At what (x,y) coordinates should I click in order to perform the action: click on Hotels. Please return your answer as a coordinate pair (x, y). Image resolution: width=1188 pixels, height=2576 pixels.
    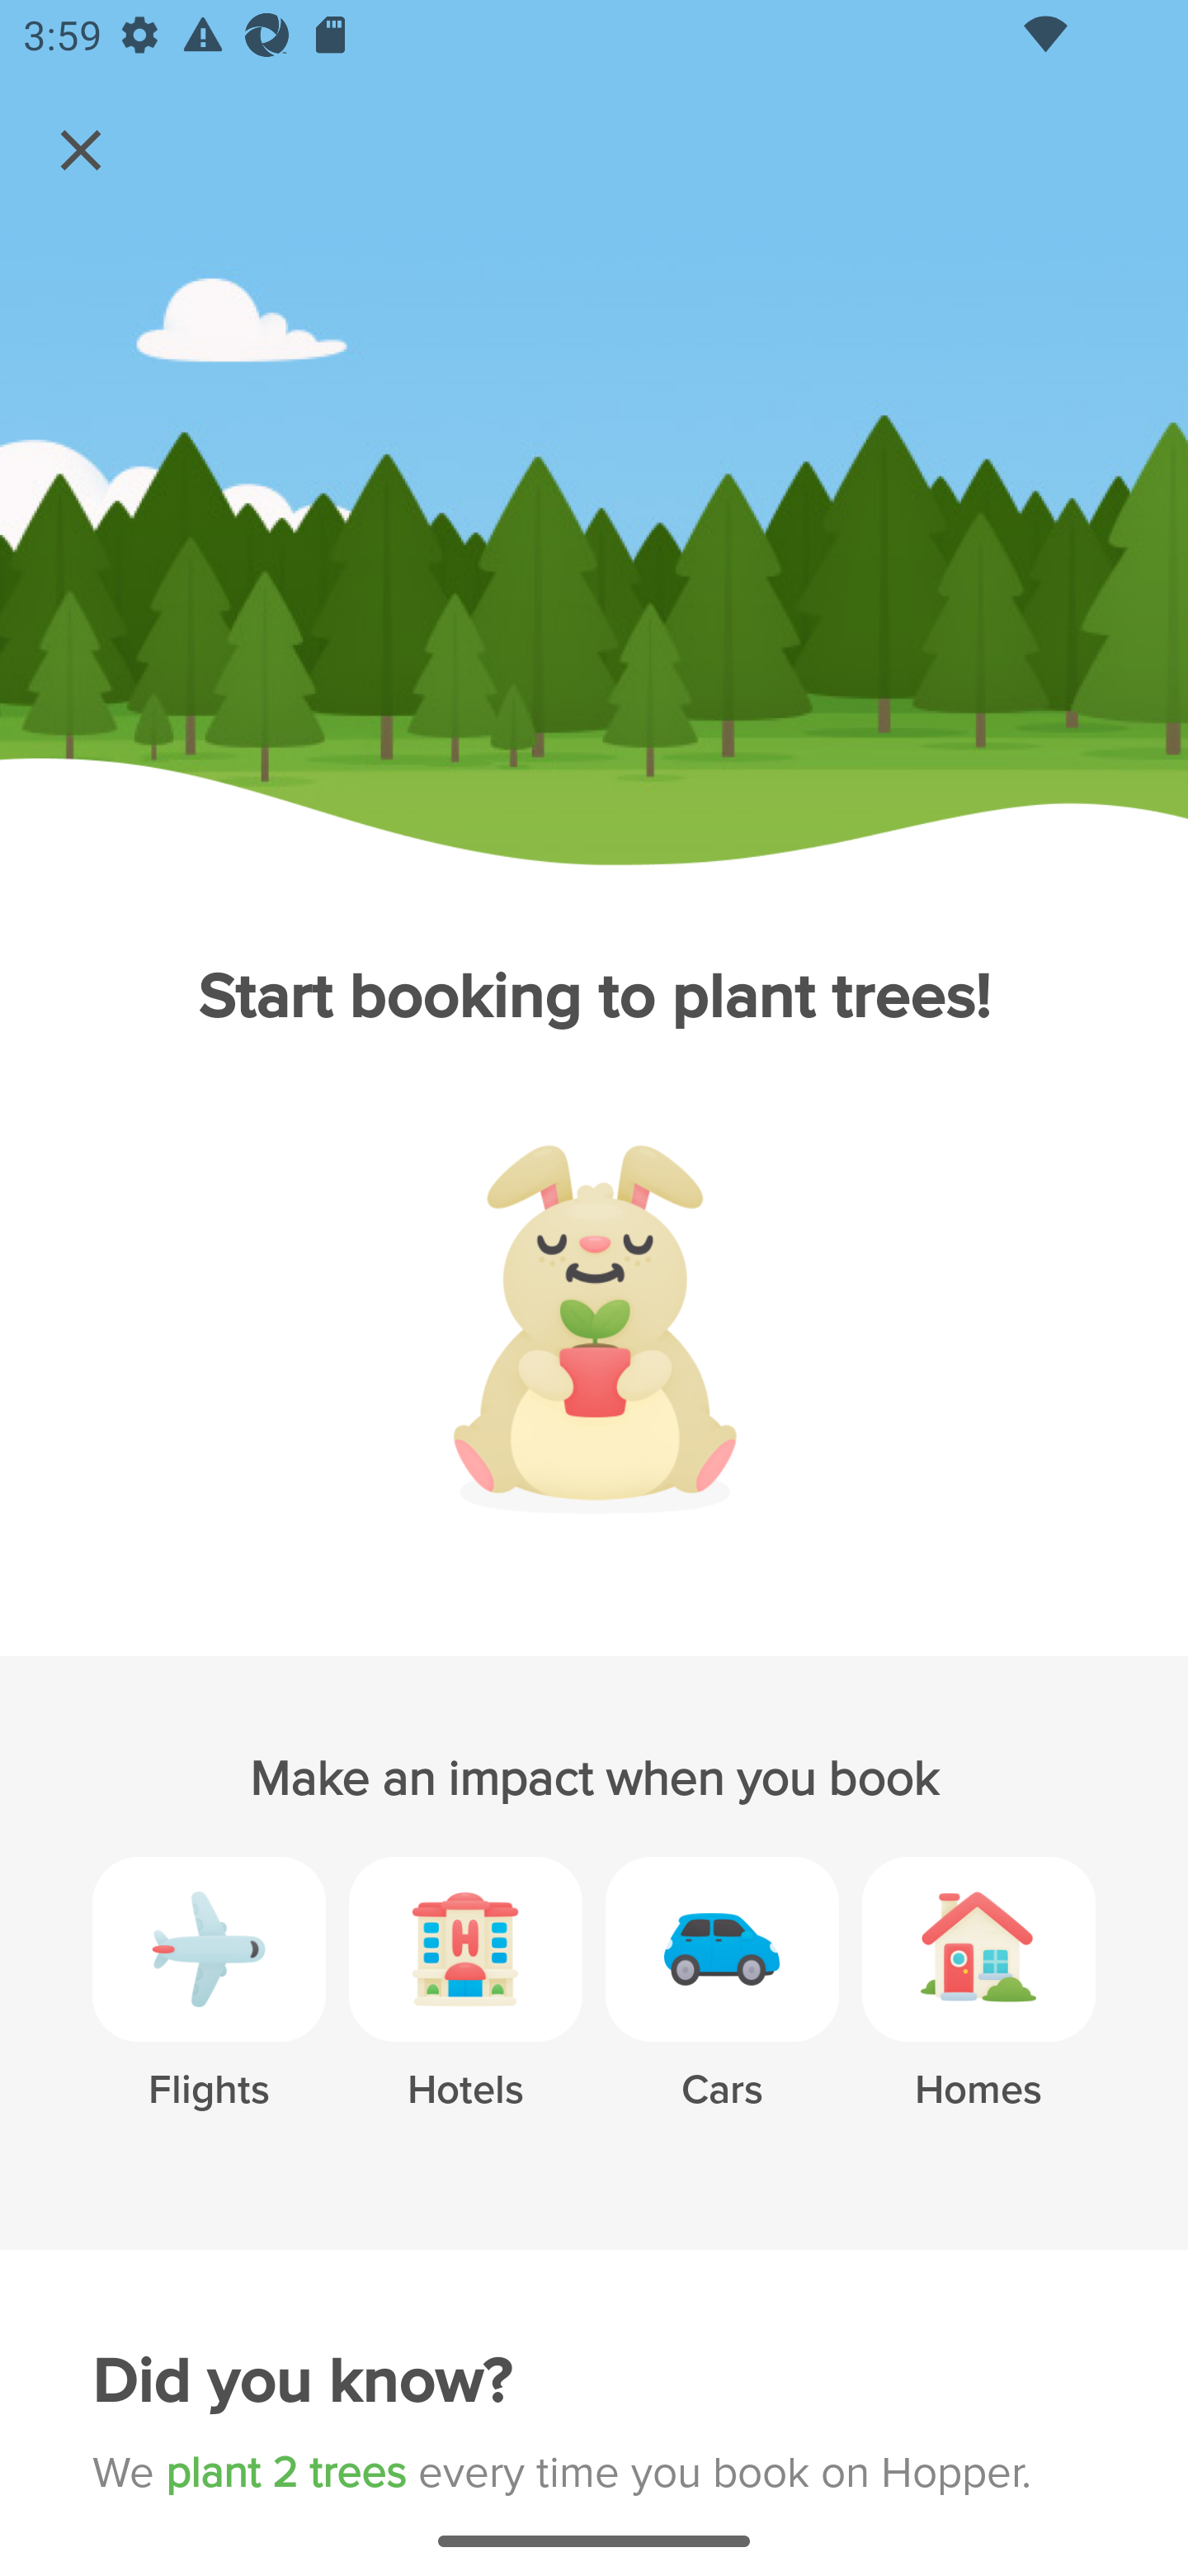
    Looking at the image, I should click on (465, 2008).